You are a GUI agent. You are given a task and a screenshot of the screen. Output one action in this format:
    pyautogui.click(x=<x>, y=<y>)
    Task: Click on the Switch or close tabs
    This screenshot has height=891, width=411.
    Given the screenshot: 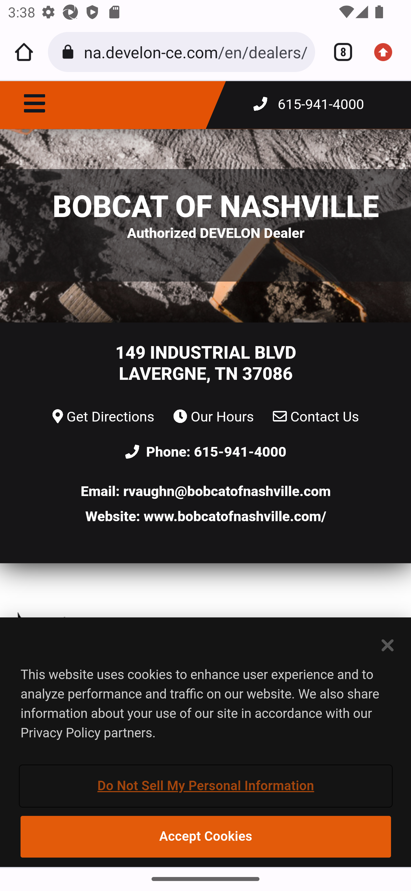 What is the action you would take?
    pyautogui.click(x=339, y=52)
    